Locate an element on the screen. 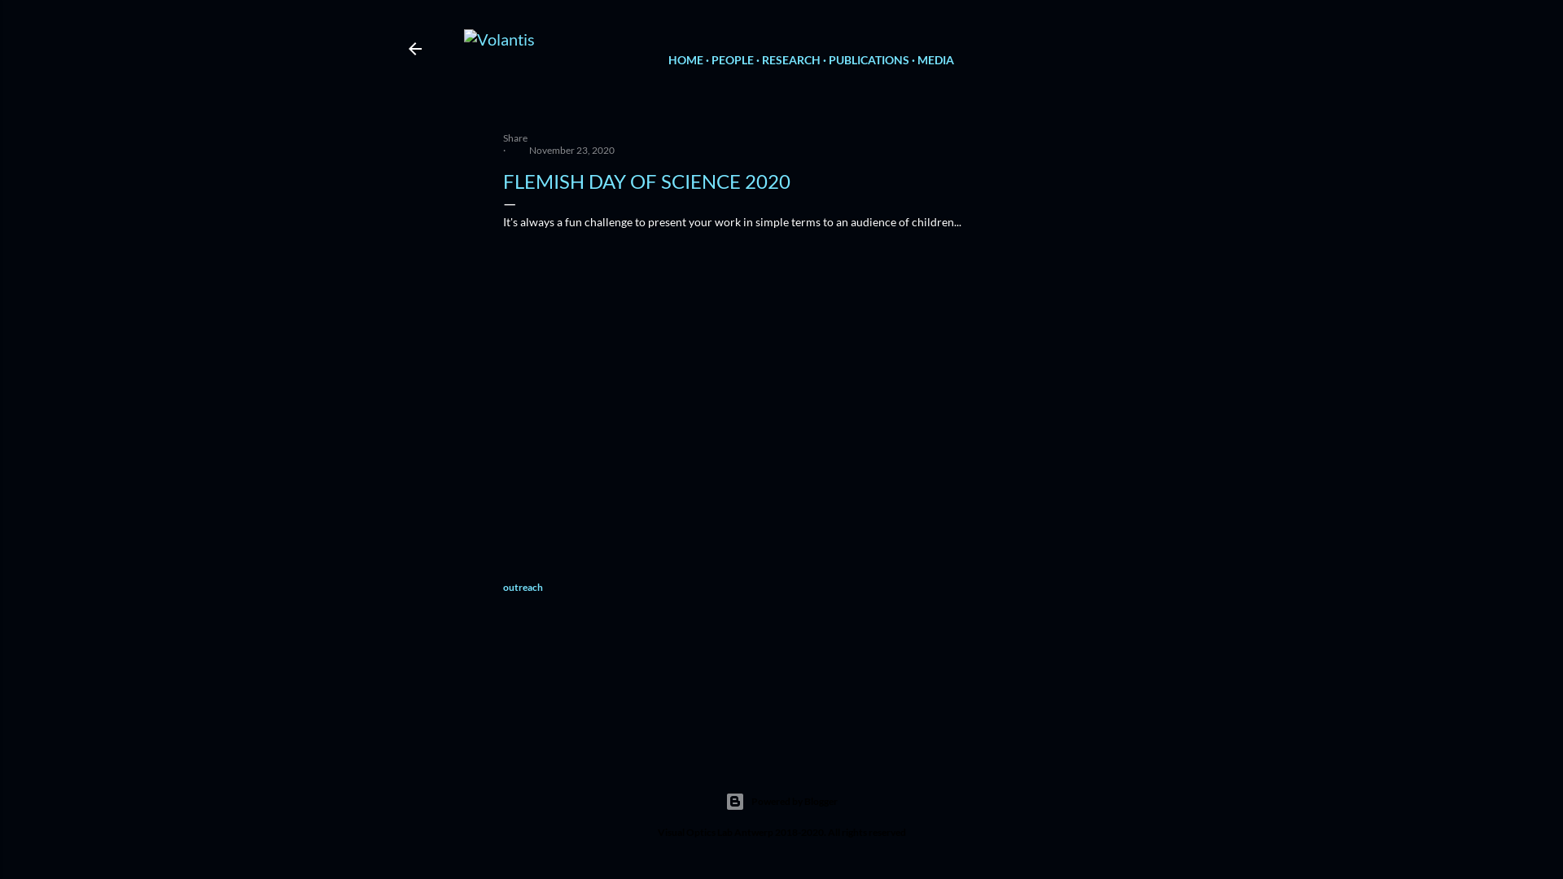 The width and height of the screenshot is (1563, 879). Share is located at coordinates (515, 138).